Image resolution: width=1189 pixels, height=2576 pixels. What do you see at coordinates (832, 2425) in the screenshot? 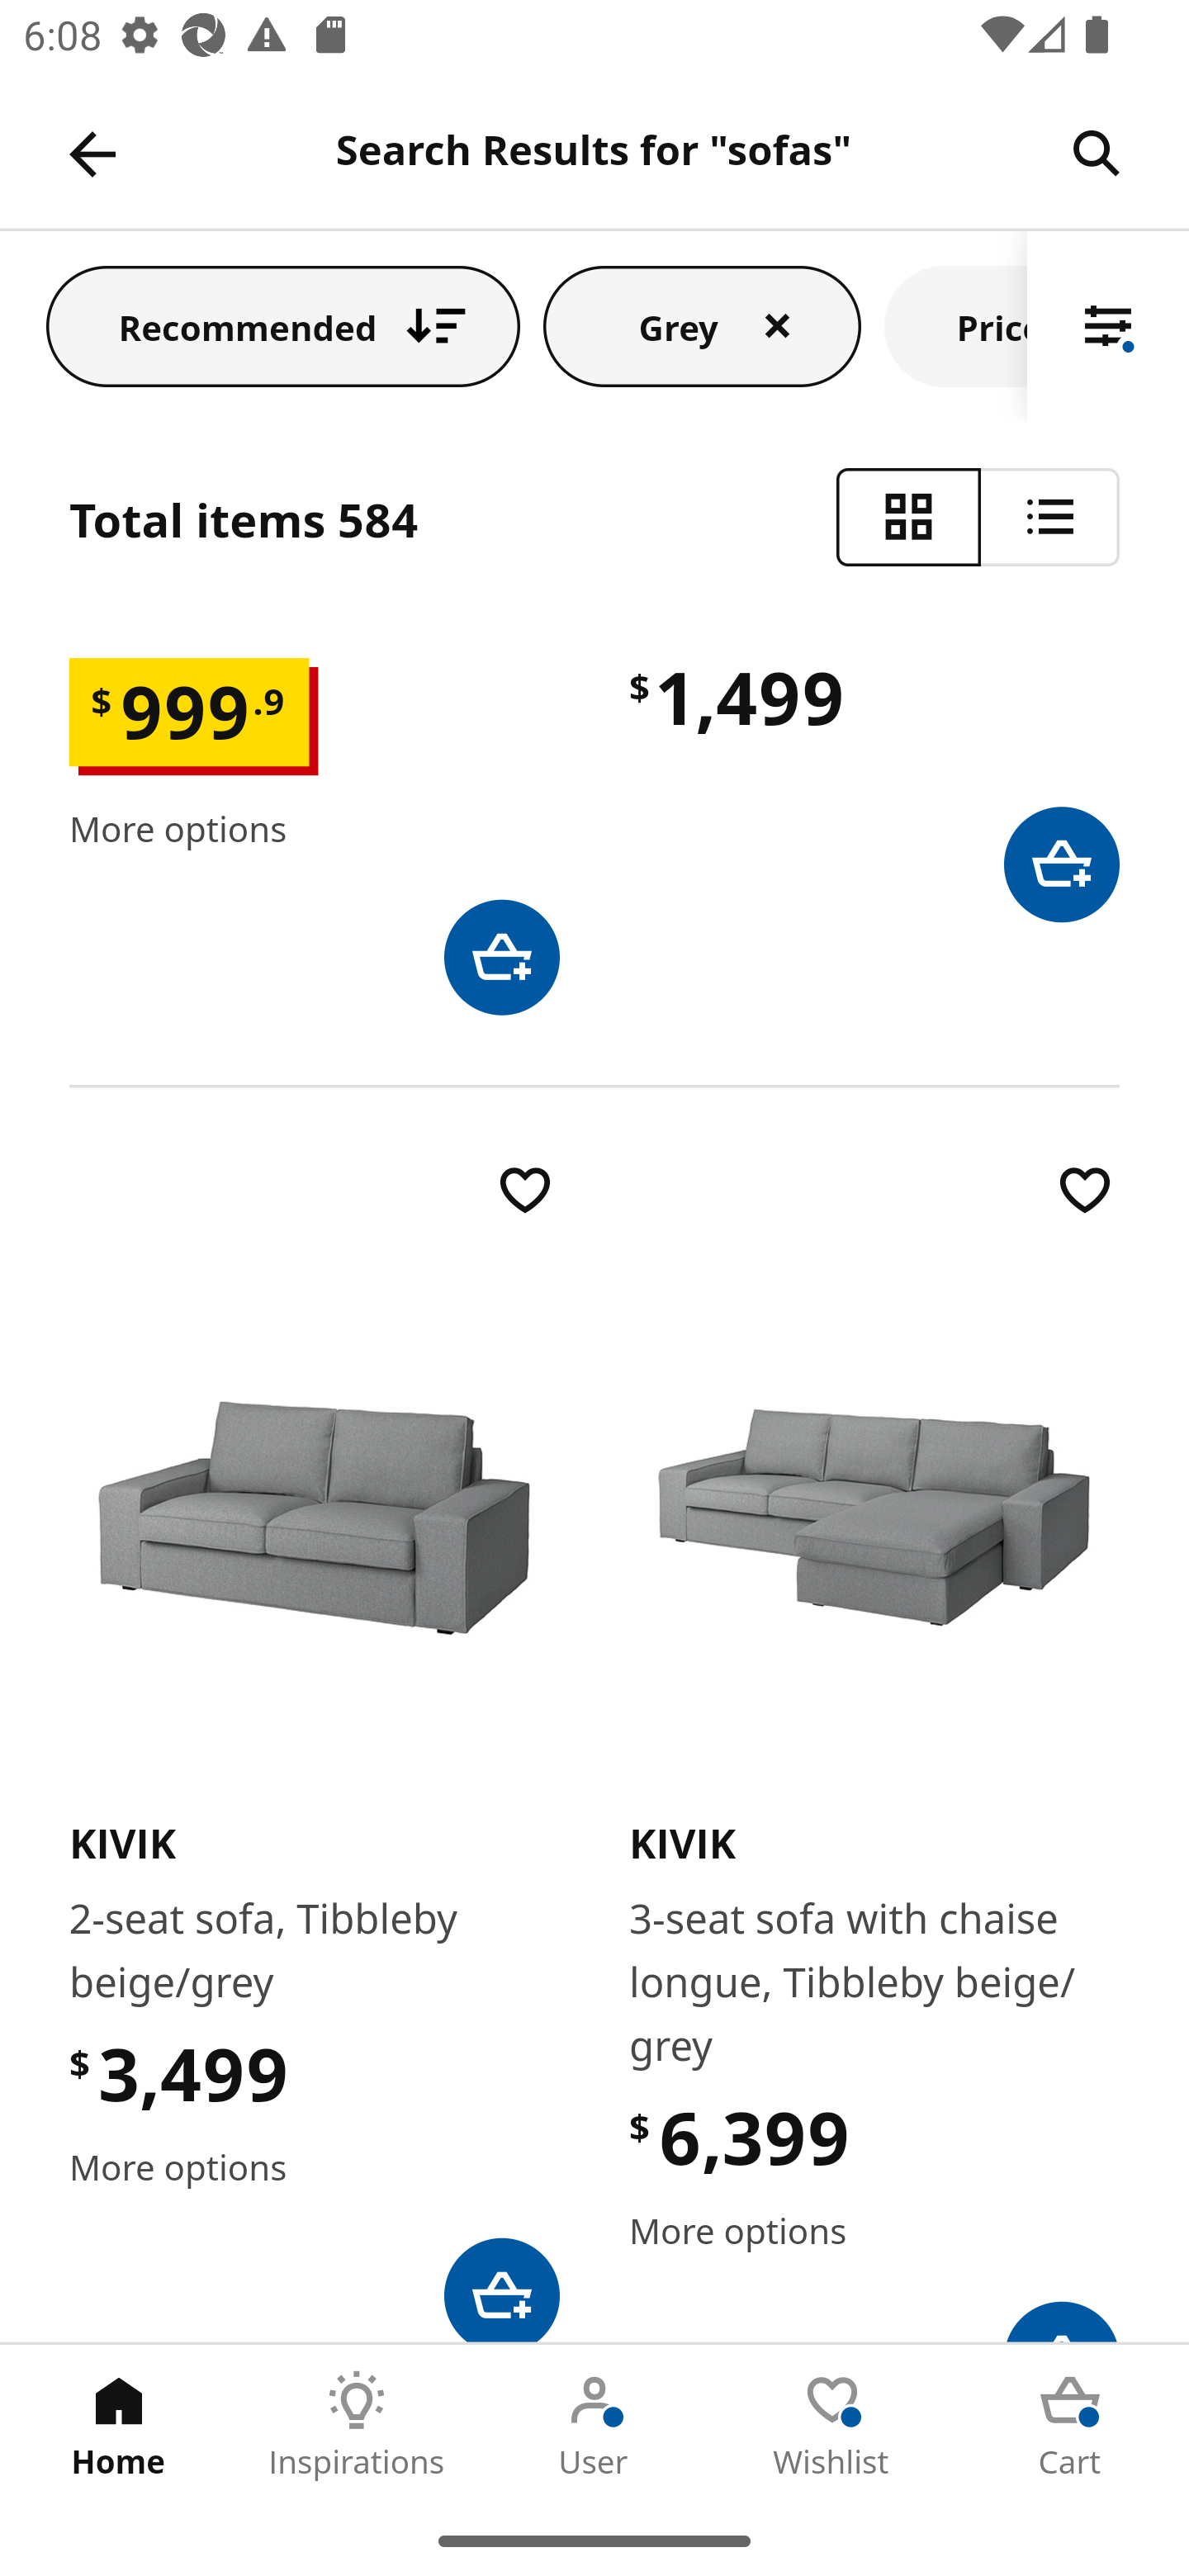
I see `Wishlist
Tab 4 of 5` at bounding box center [832, 2425].